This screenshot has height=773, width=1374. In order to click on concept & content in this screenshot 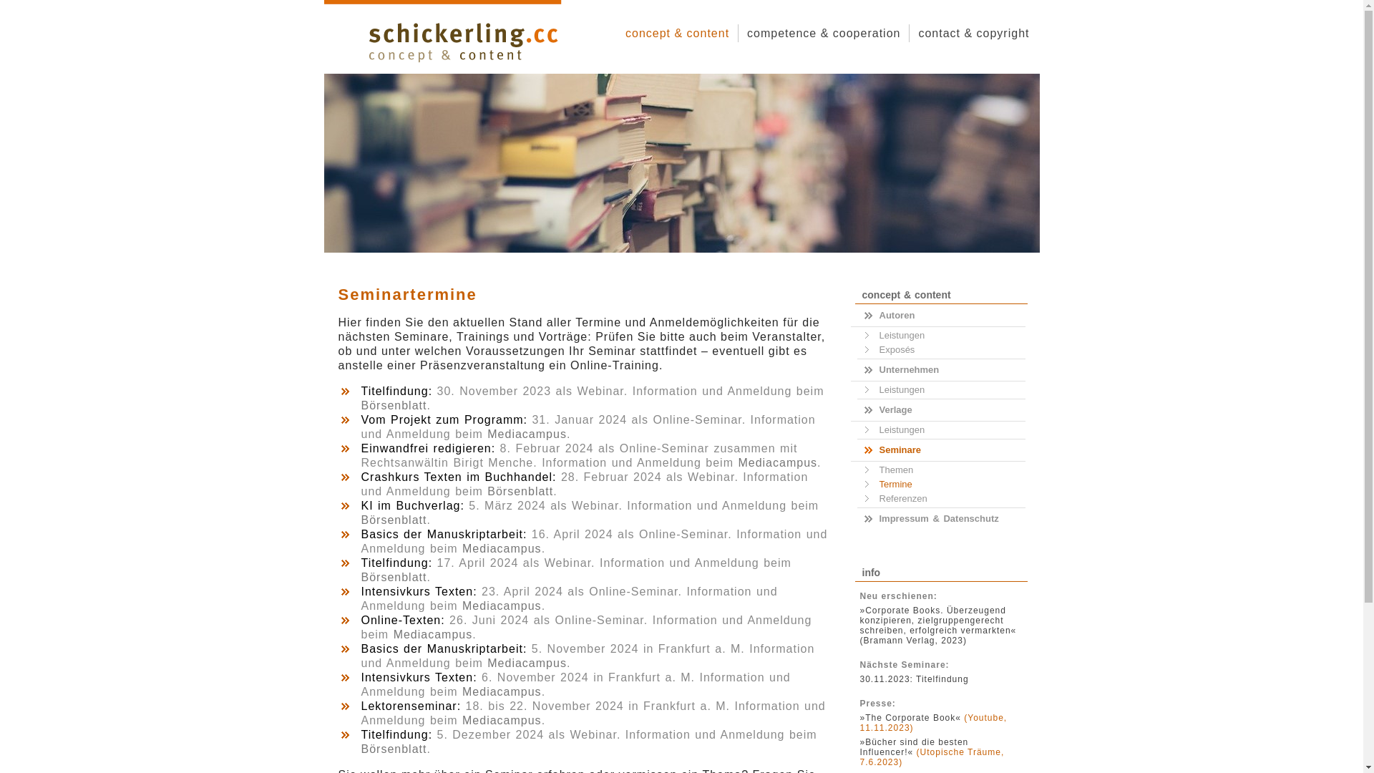, I will do `click(677, 33)`.